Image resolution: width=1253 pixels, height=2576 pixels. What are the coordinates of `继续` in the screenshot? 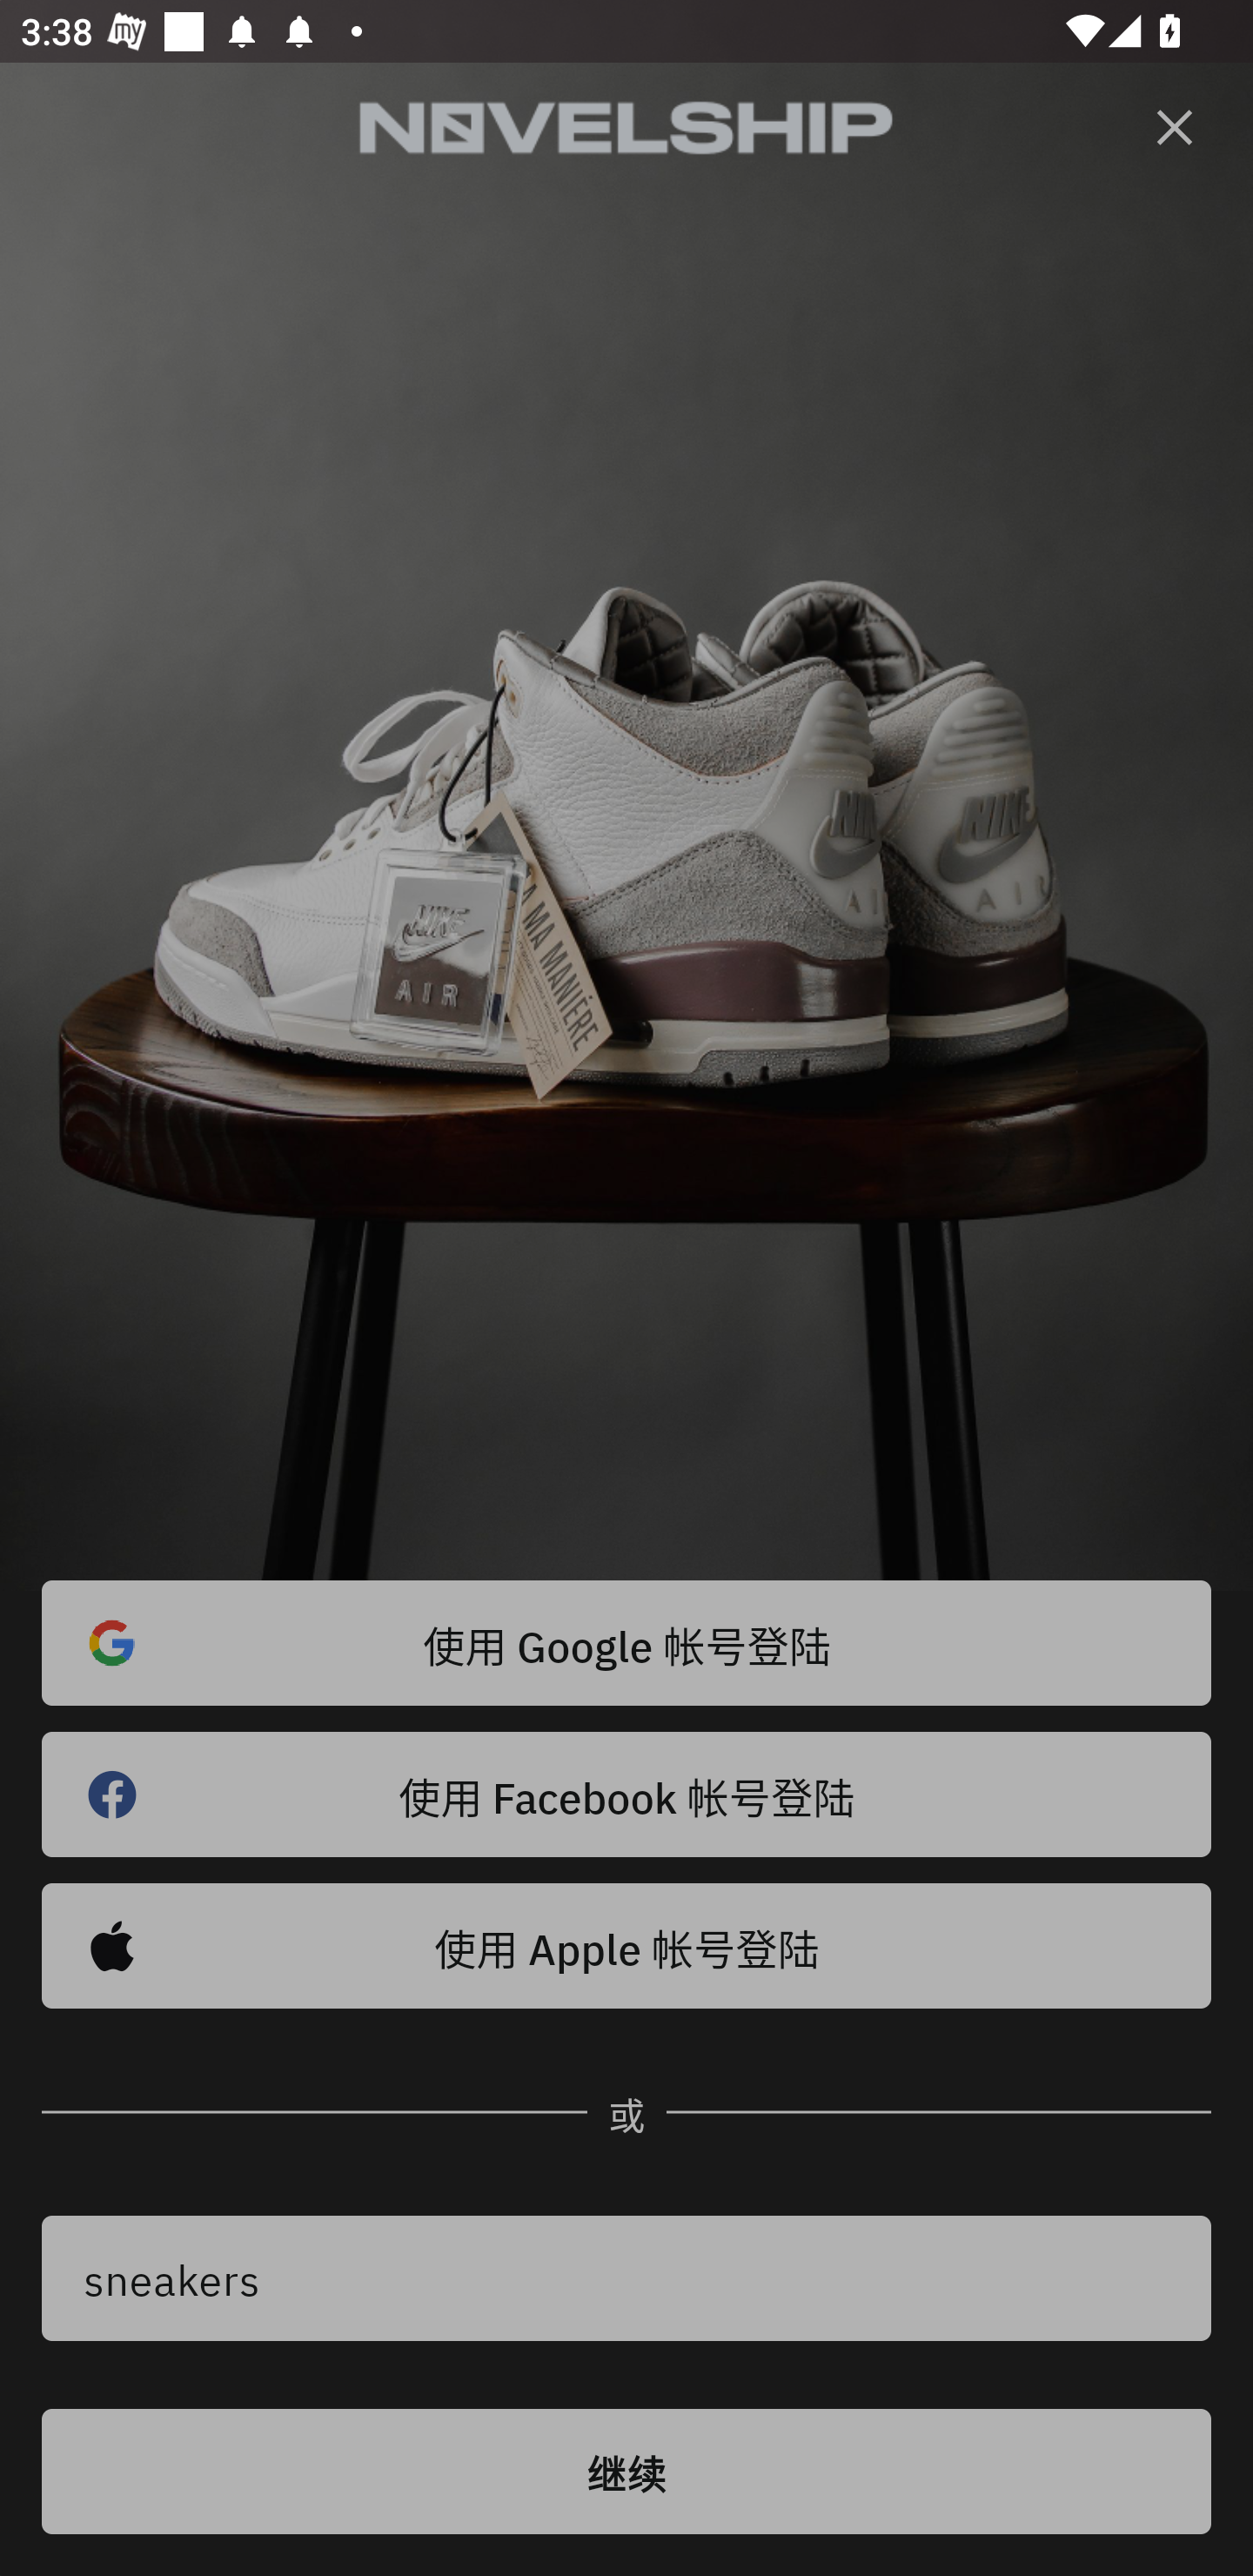 It's located at (626, 2472).